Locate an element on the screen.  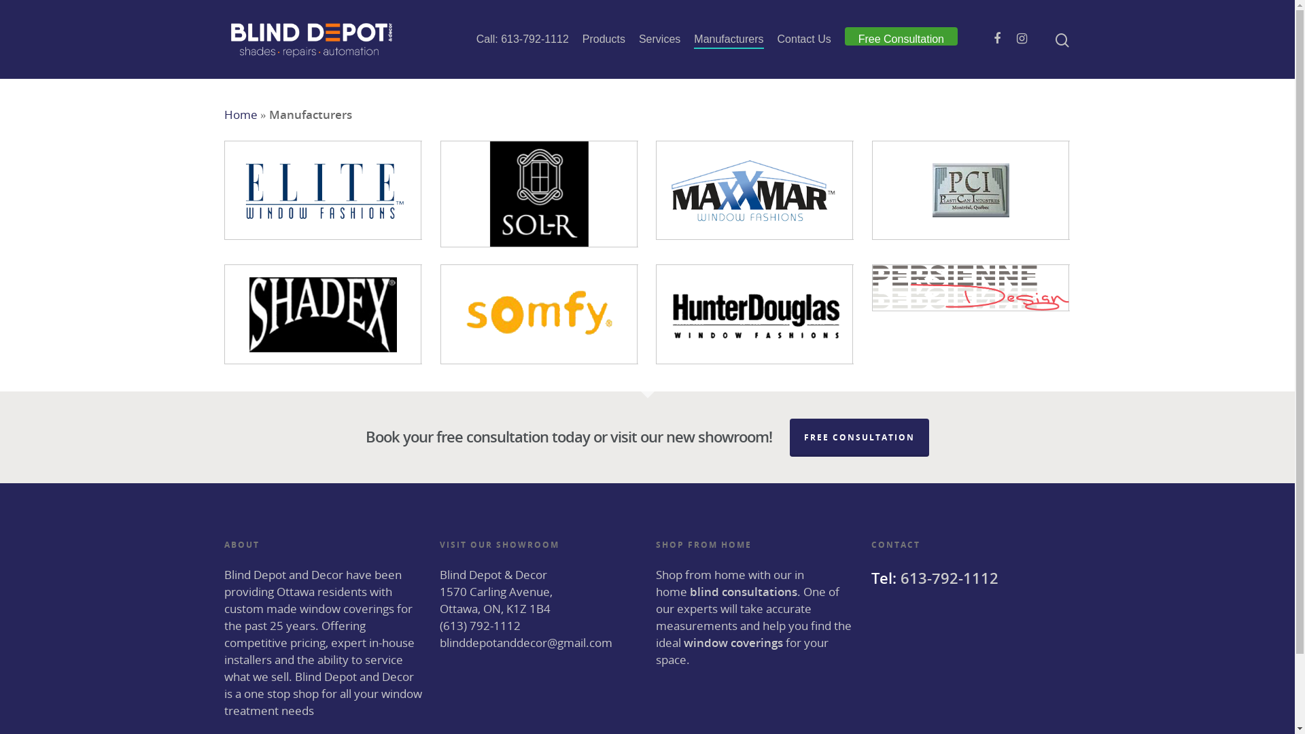
613-792-1112 is located at coordinates (950, 578).